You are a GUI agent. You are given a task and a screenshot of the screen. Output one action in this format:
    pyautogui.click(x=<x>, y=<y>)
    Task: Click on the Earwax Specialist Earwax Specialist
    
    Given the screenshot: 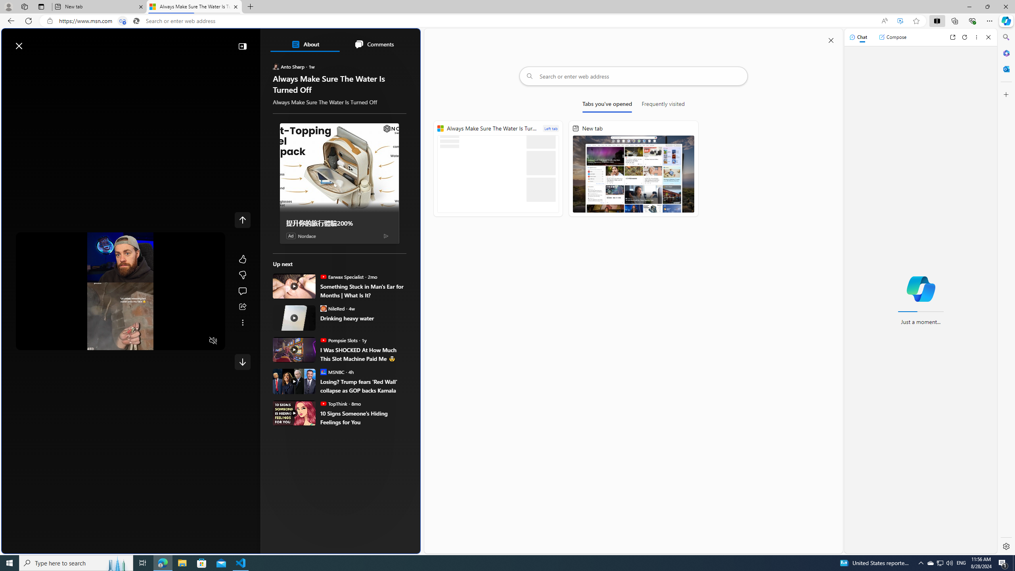 What is the action you would take?
    pyautogui.click(x=343, y=277)
    